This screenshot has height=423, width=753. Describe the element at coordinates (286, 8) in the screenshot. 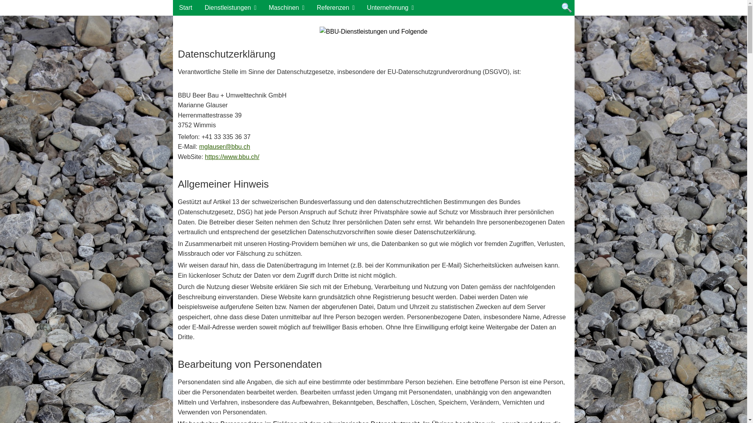

I see `Maschinen` at that location.